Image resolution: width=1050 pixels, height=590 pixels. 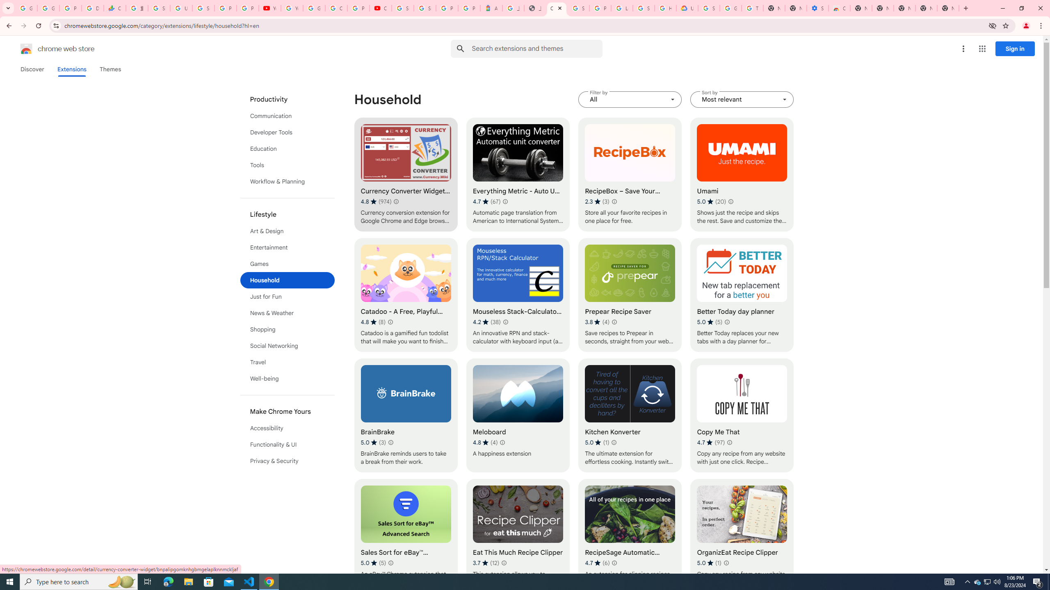 What do you see at coordinates (630, 536) in the screenshot?
I see `RecipeSage Automatic Recipe Clipper` at bounding box center [630, 536].